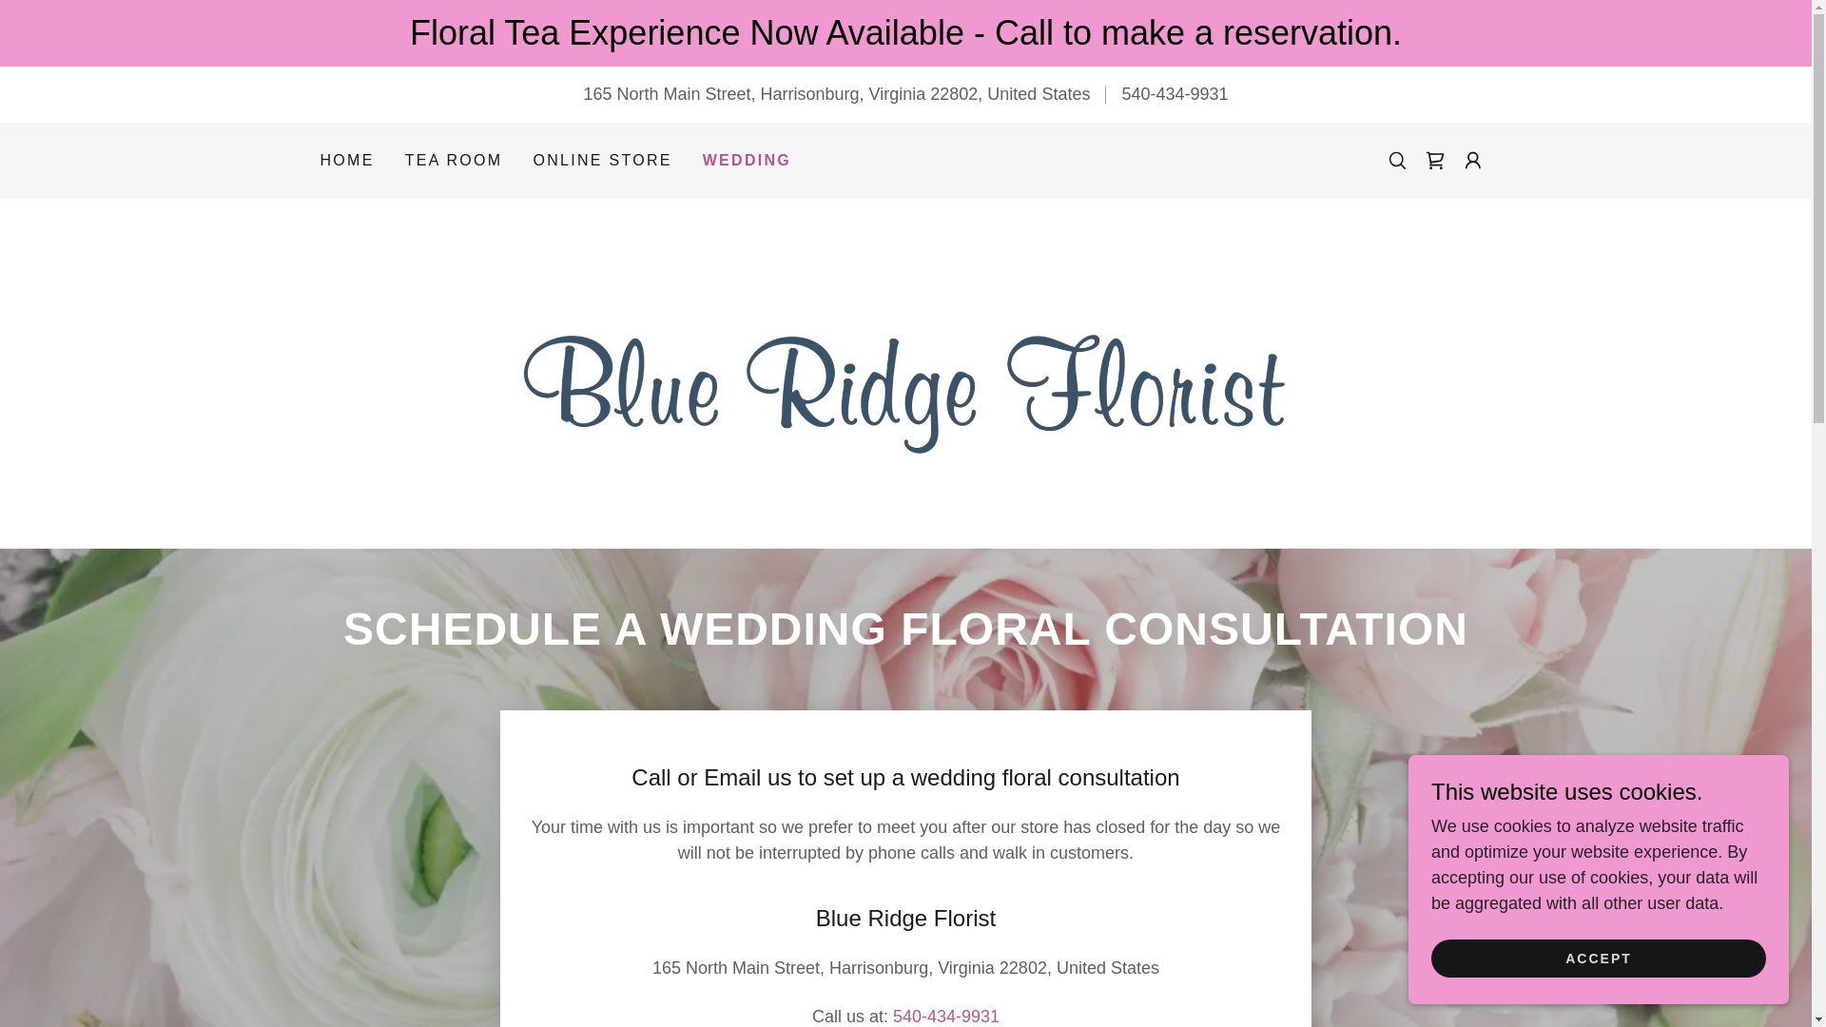 The image size is (1826, 1027). Describe the element at coordinates (747, 160) in the screenshot. I see `WEDDING` at that location.